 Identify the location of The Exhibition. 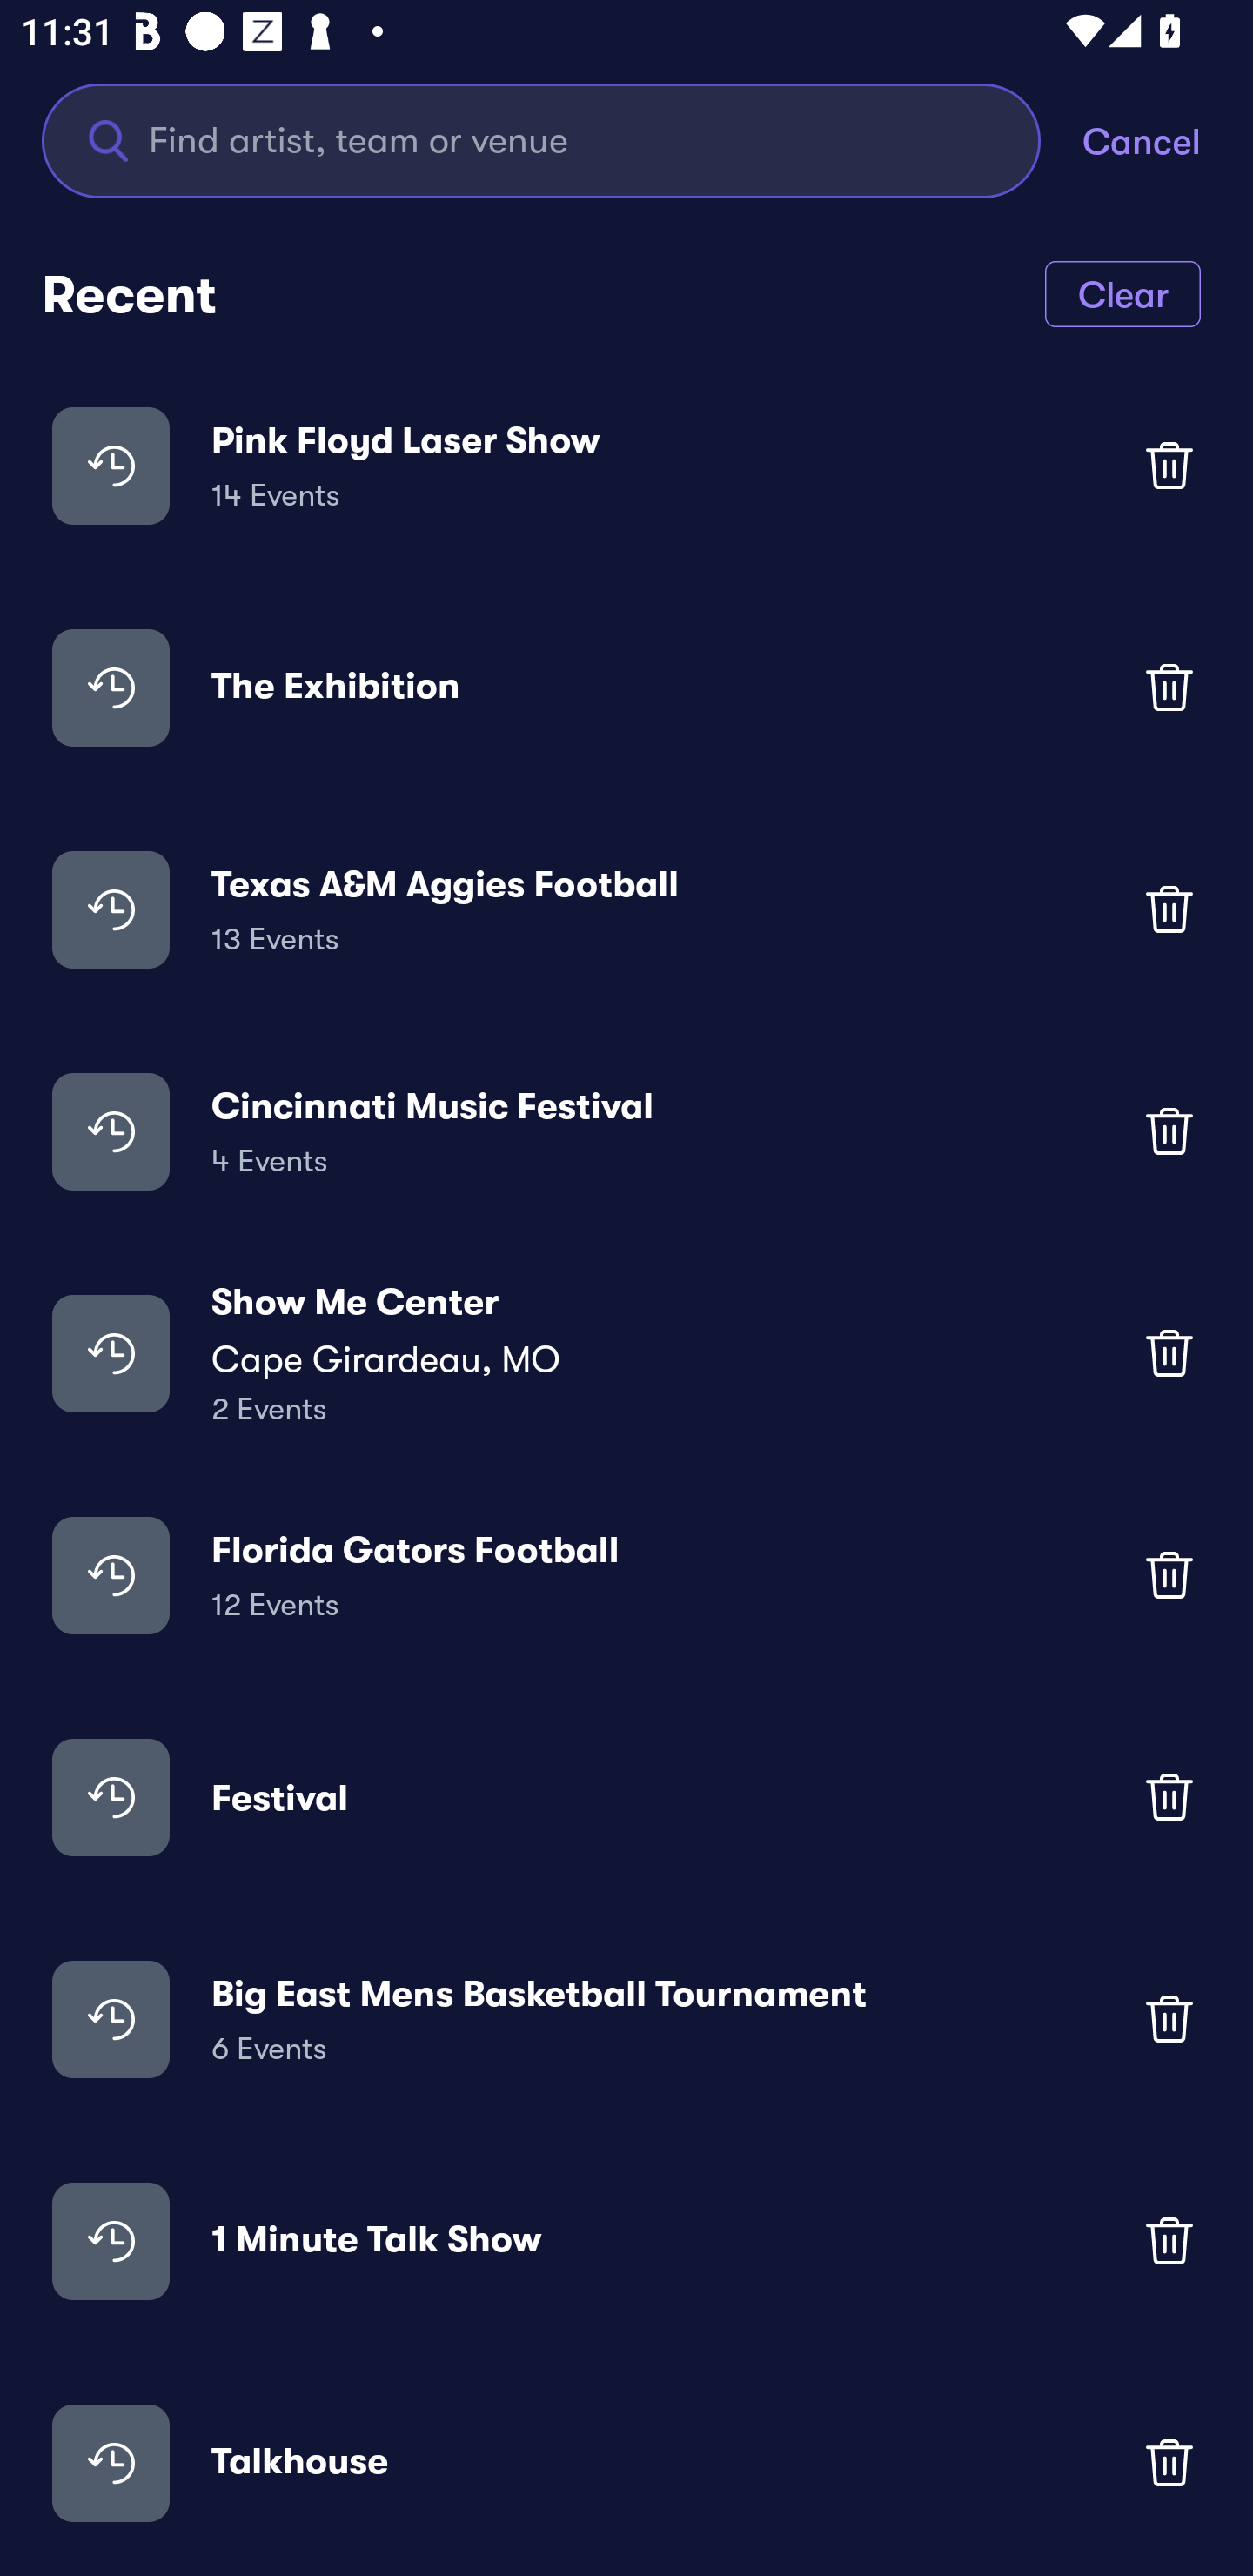
(626, 686).